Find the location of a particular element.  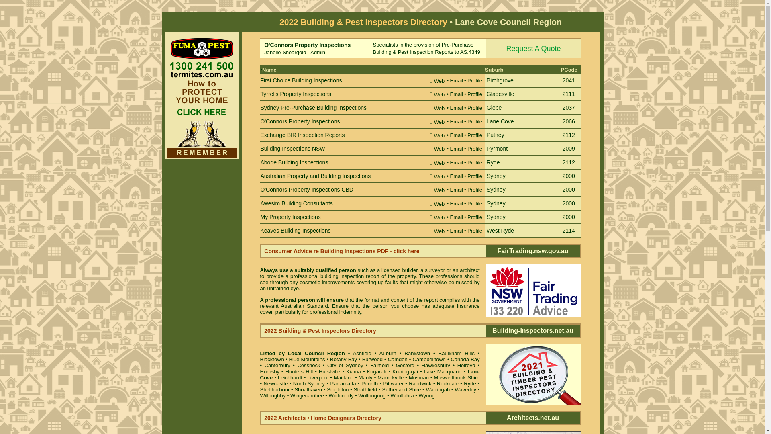

City of Sydney is located at coordinates (345, 366).